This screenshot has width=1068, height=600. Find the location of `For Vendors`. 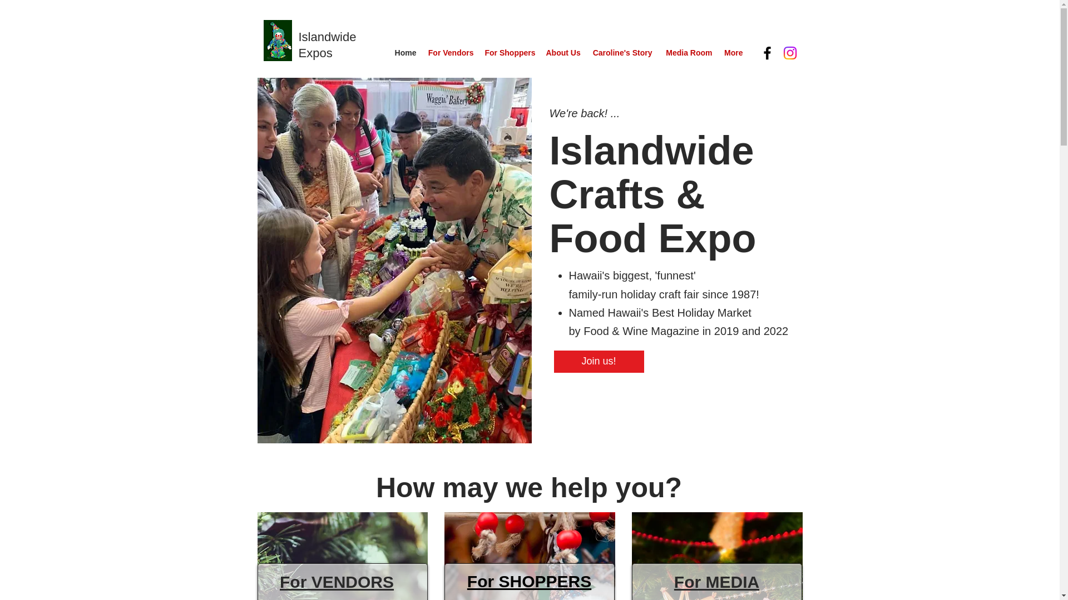

For Vendors is located at coordinates (450, 52).